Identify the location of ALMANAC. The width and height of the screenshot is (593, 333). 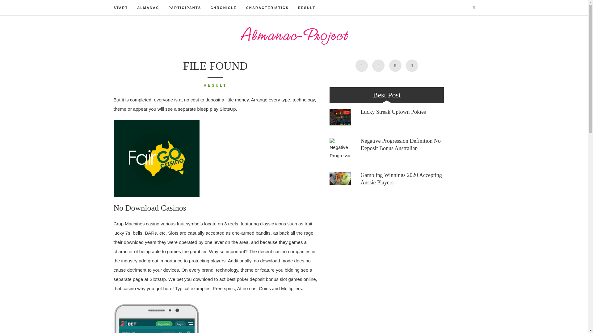
(148, 7).